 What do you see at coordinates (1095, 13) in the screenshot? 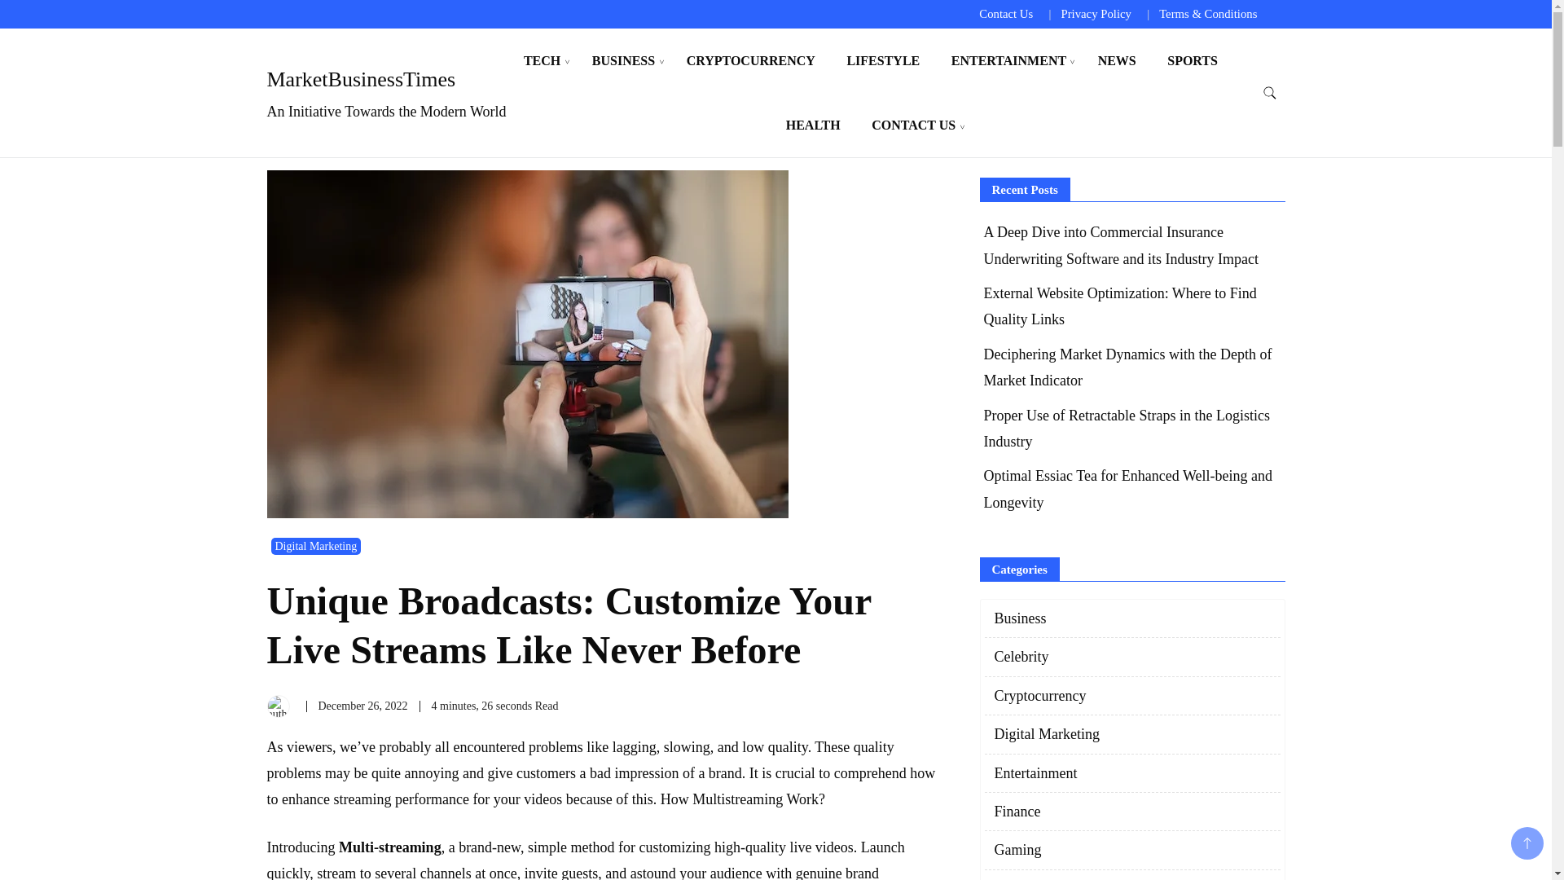
I see `Privacy Policy` at bounding box center [1095, 13].